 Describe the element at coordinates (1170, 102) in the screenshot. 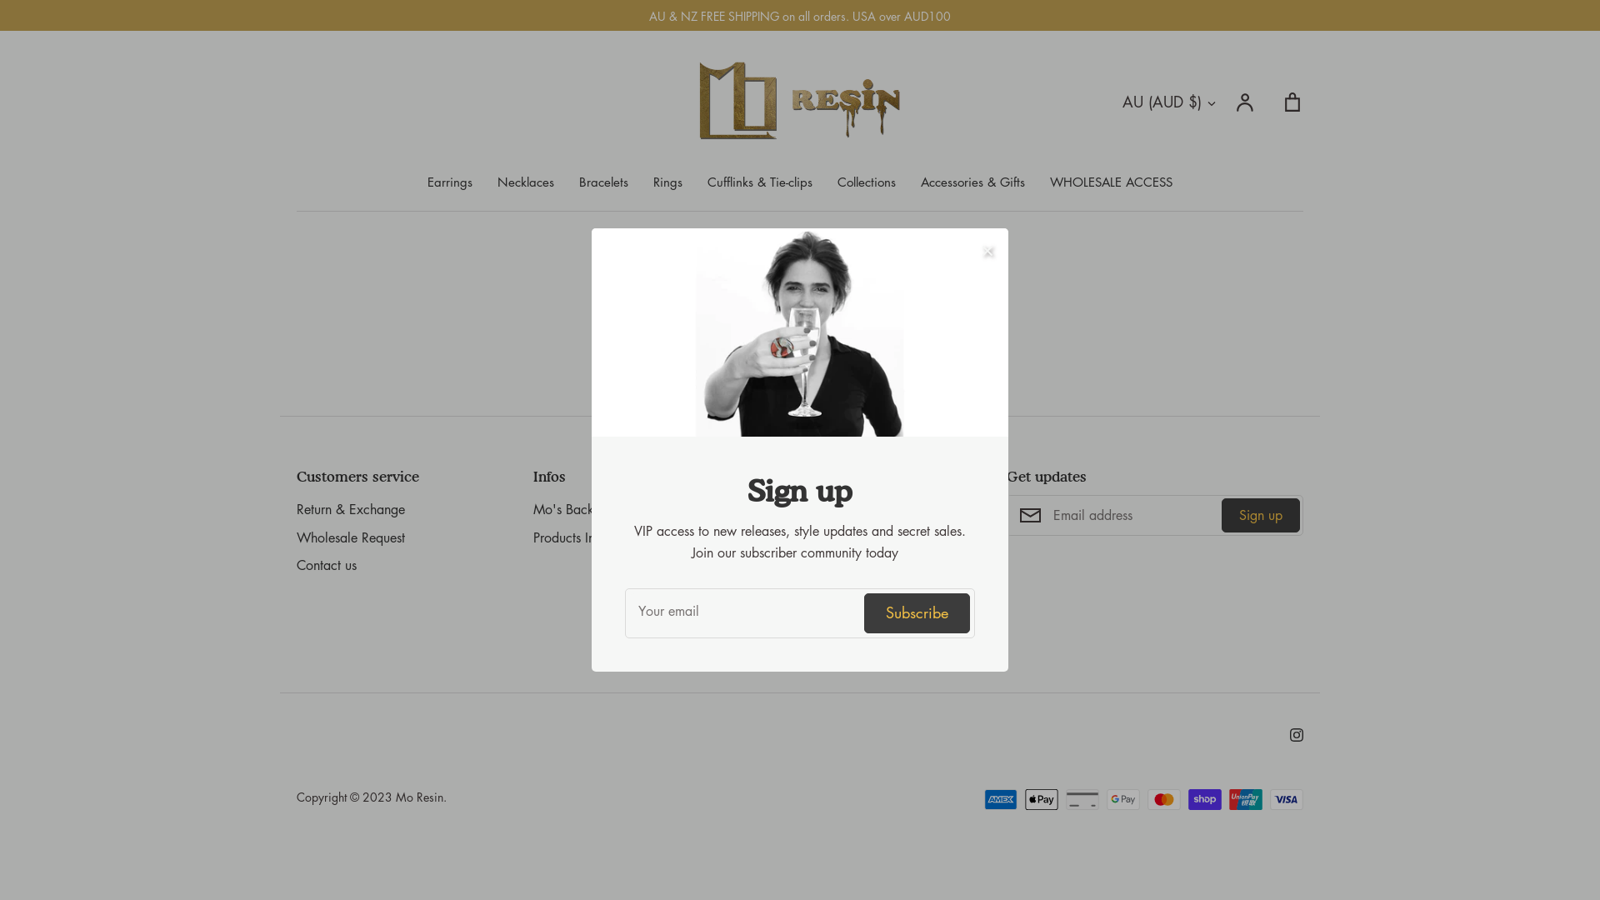

I see `AU (AUD $)` at that location.